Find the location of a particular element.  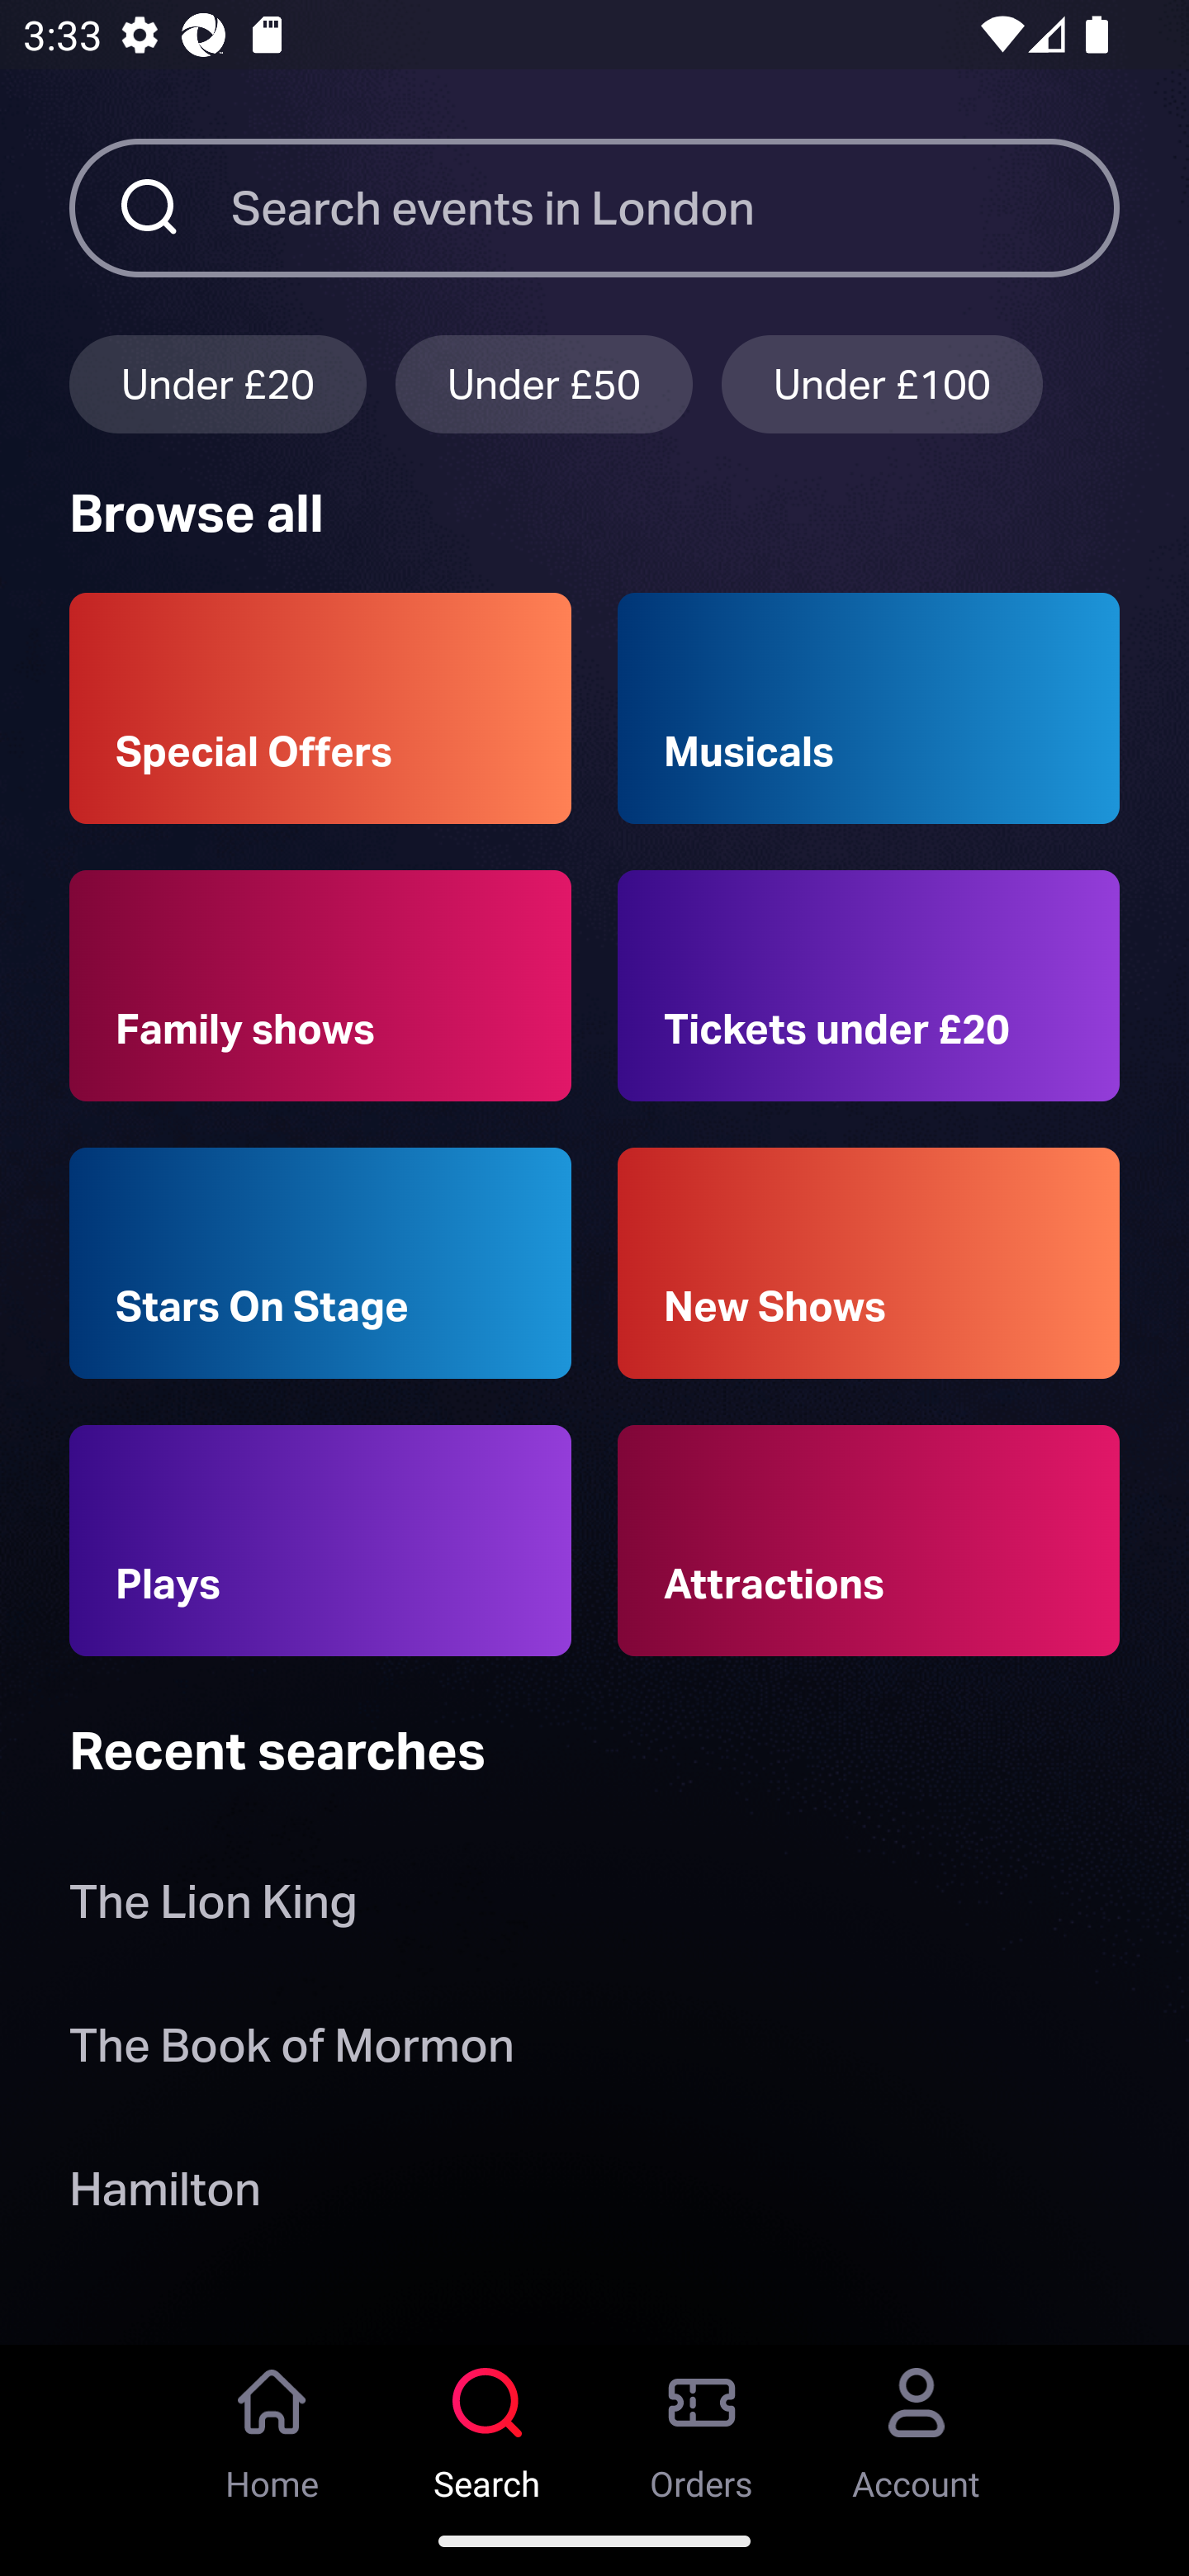

The Book of Mormon is located at coordinates (291, 2051).